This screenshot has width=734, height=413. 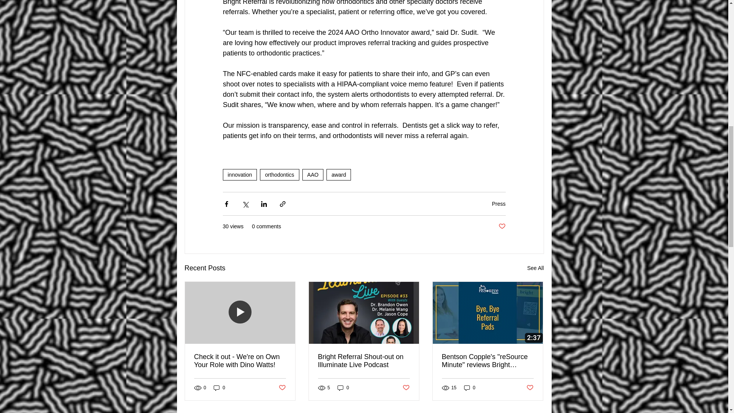 I want to click on award, so click(x=339, y=174).